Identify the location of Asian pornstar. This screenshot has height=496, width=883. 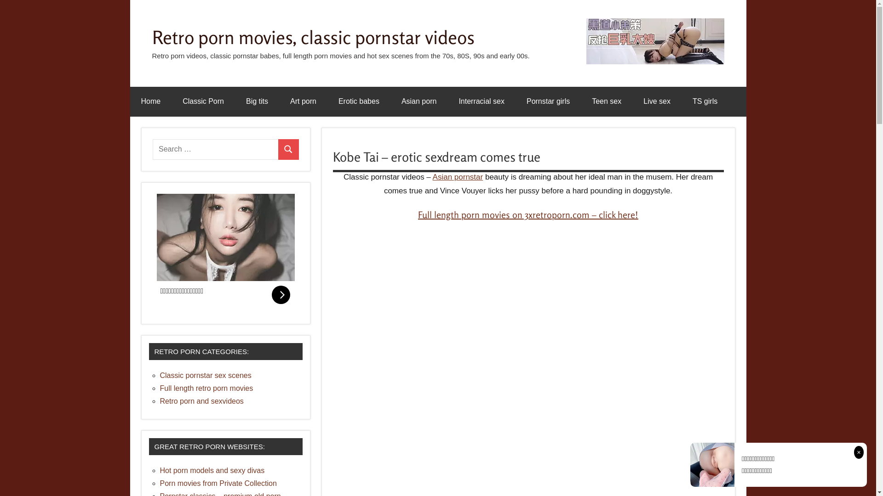
(458, 177).